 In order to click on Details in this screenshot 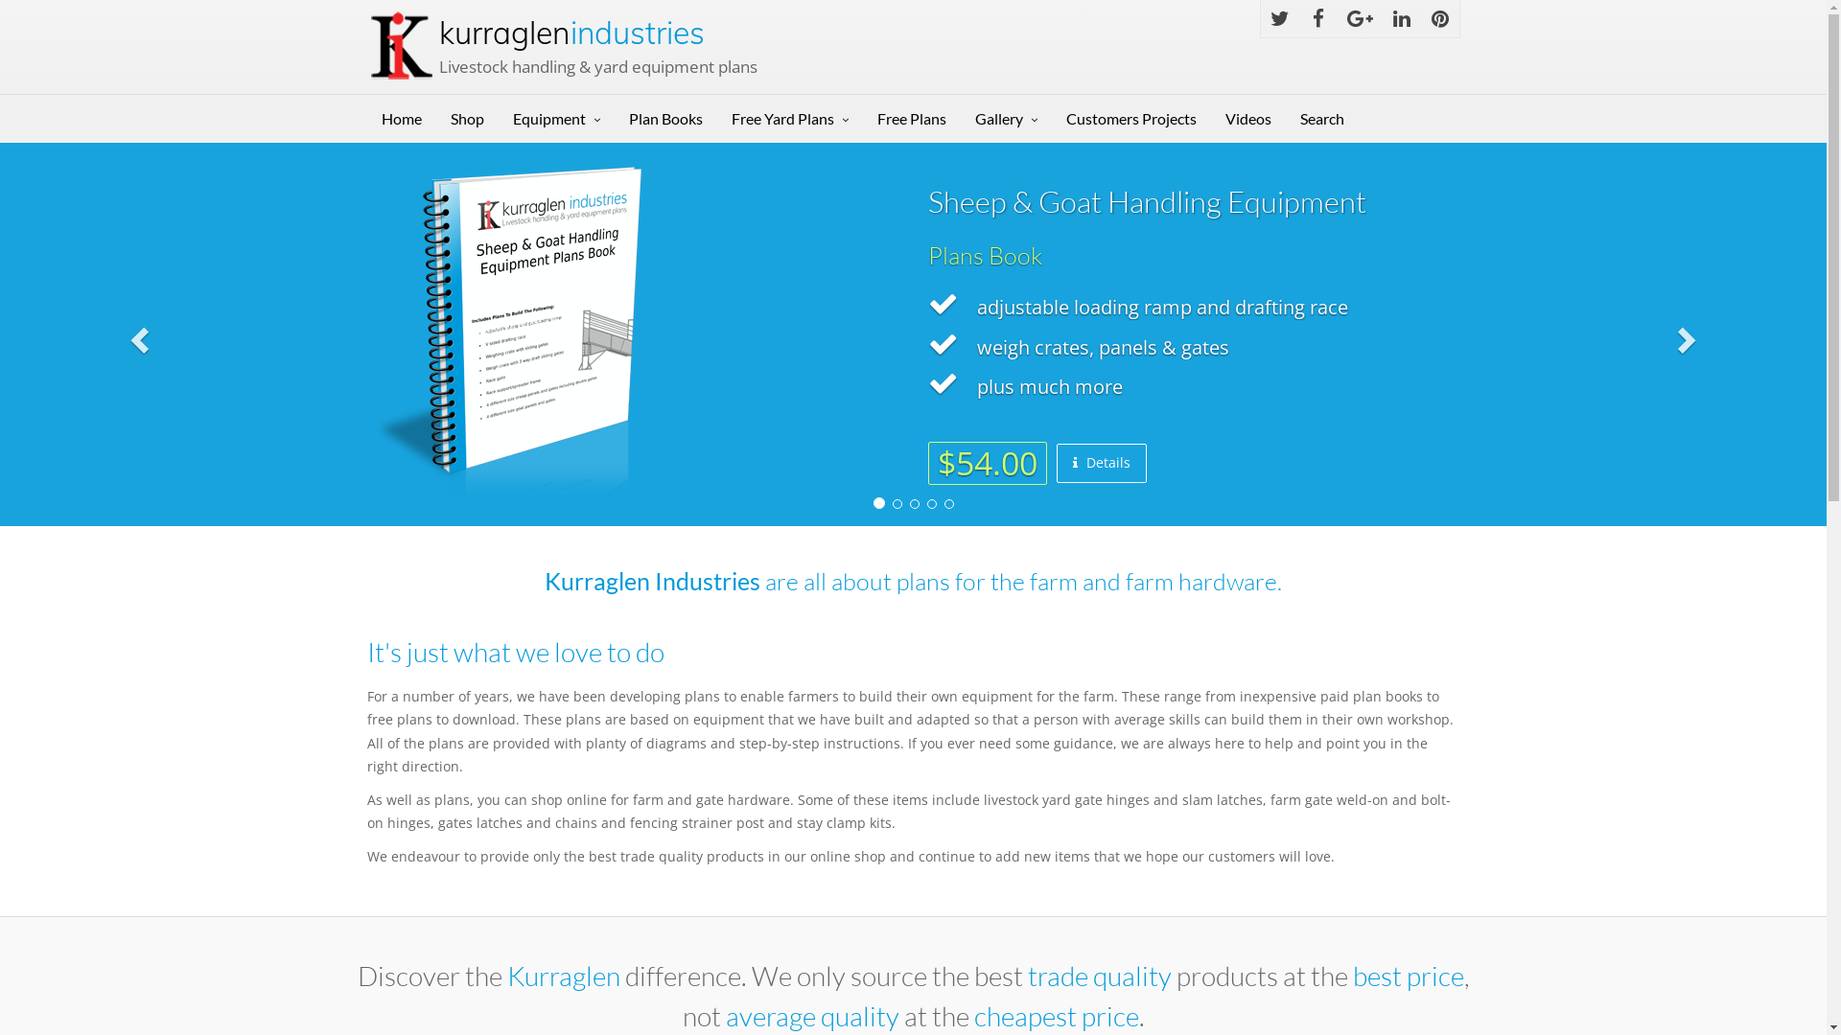, I will do `click(1102, 464)`.